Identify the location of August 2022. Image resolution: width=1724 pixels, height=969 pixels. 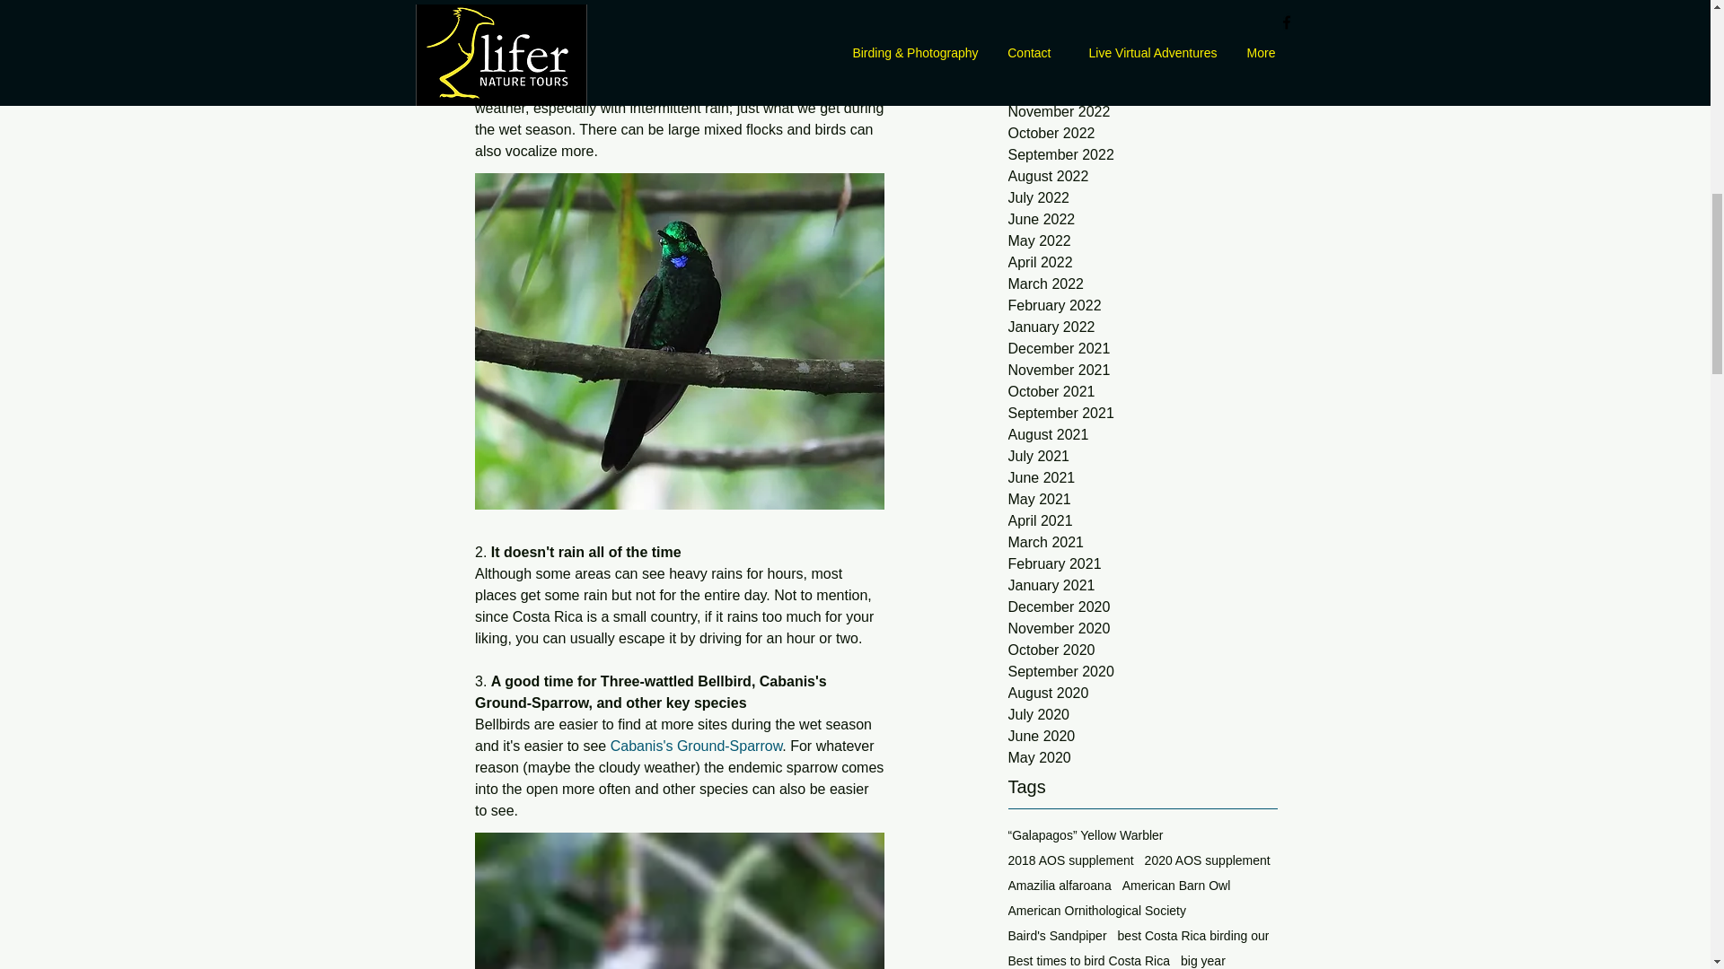
(1142, 176).